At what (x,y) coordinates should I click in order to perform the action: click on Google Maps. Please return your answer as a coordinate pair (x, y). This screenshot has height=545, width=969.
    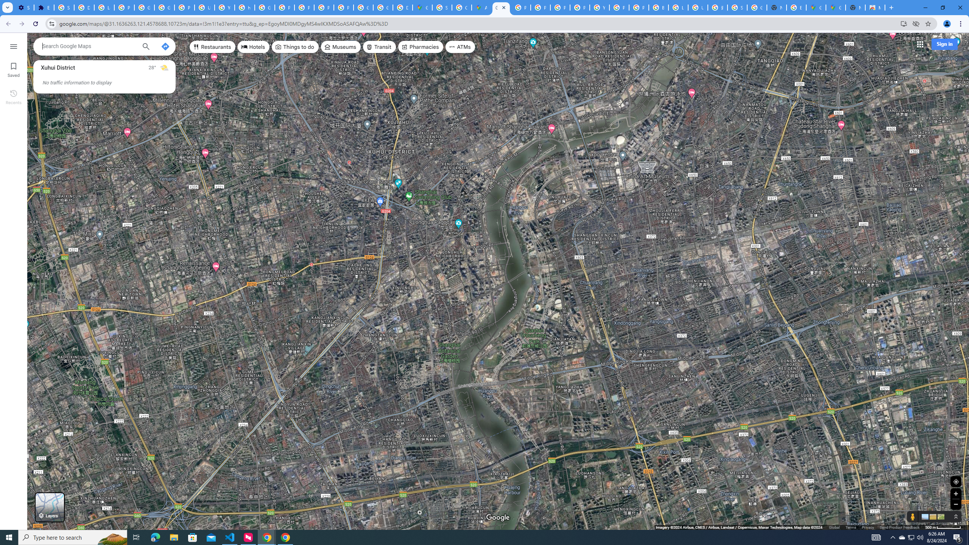
    Looking at the image, I should click on (501, 8).